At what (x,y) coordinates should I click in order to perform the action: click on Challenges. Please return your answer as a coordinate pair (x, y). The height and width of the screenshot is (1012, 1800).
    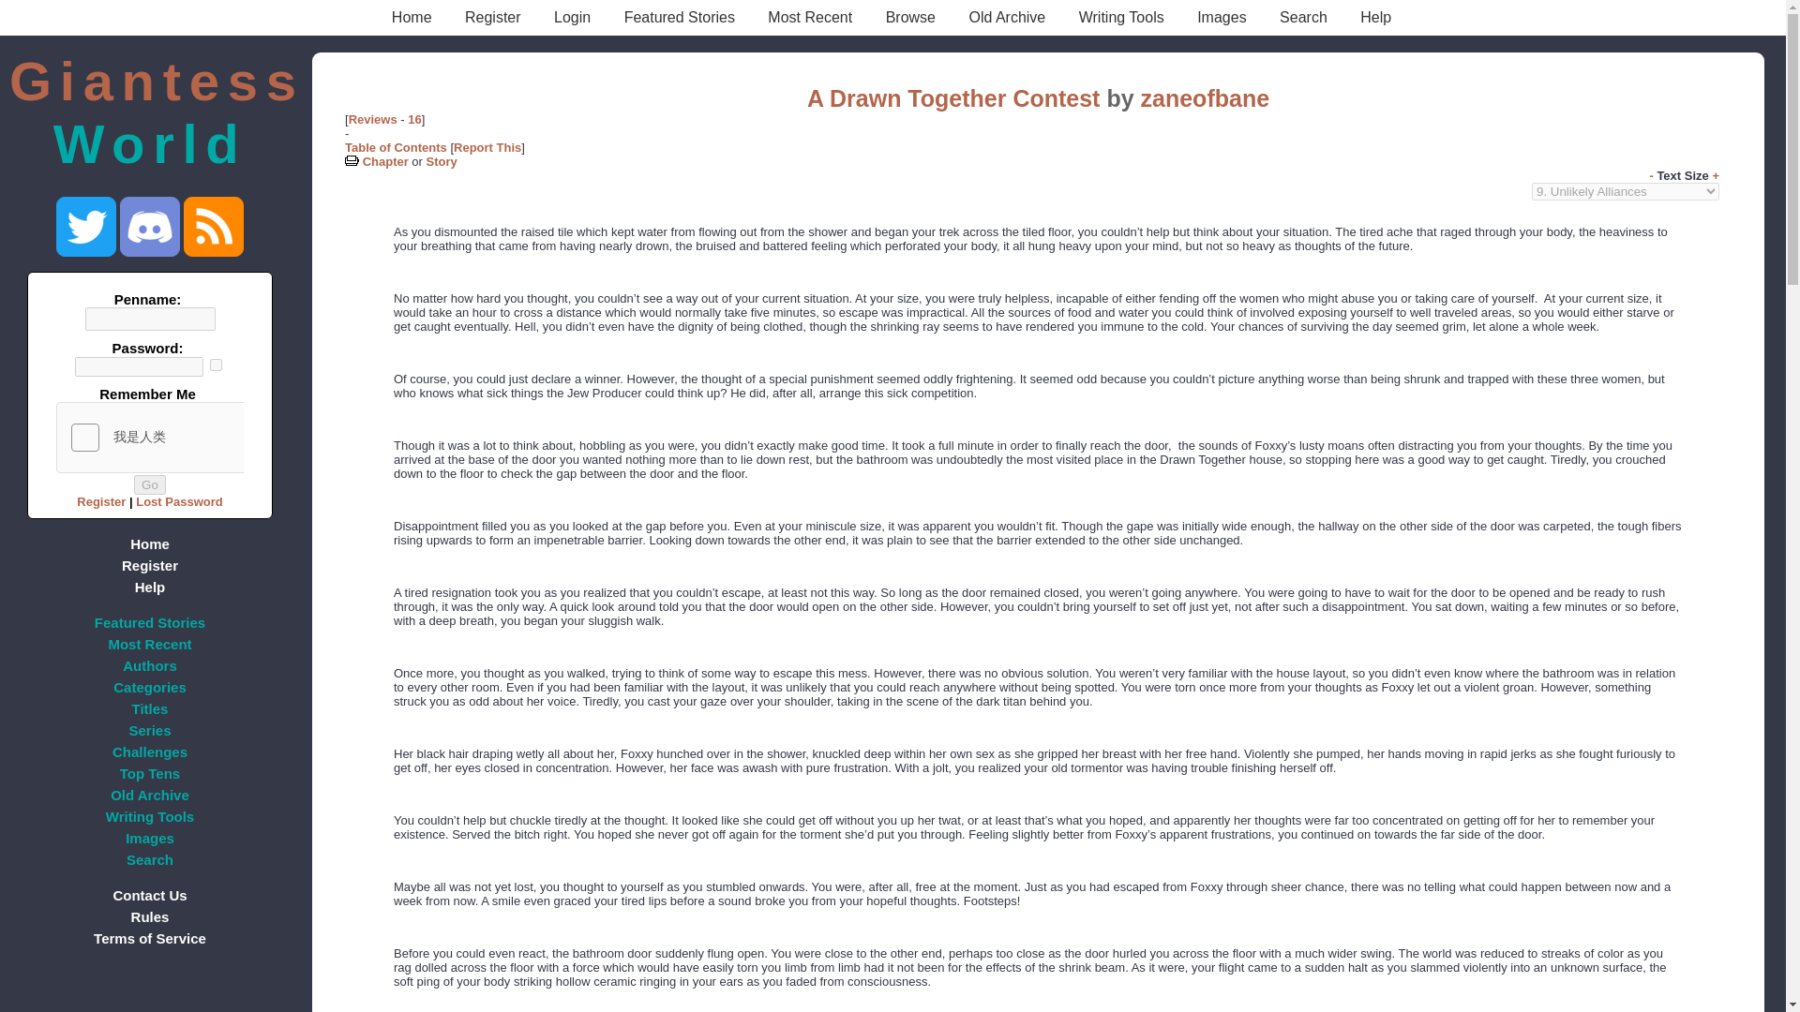
    Looking at the image, I should click on (149, 752).